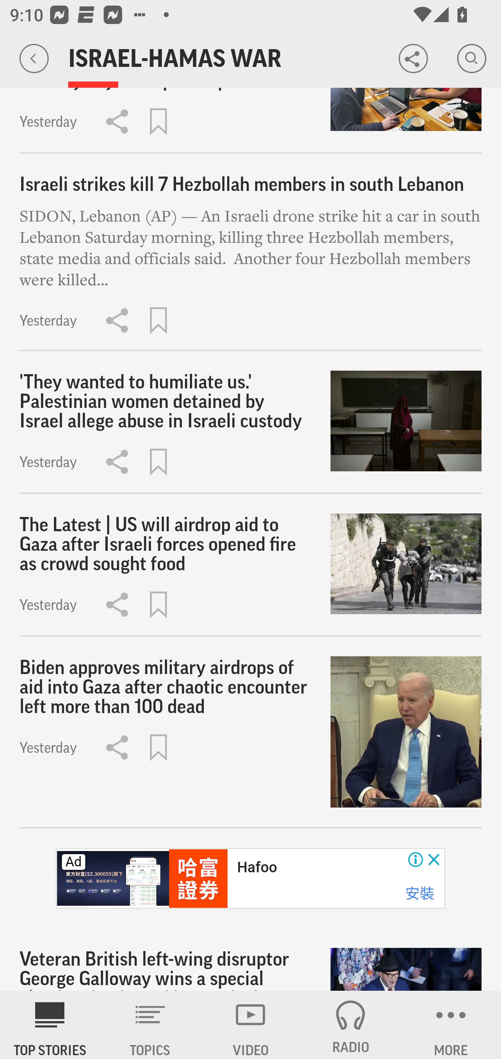 This screenshot has height=1059, width=501. What do you see at coordinates (351, 1025) in the screenshot?
I see `RADIO` at bounding box center [351, 1025].